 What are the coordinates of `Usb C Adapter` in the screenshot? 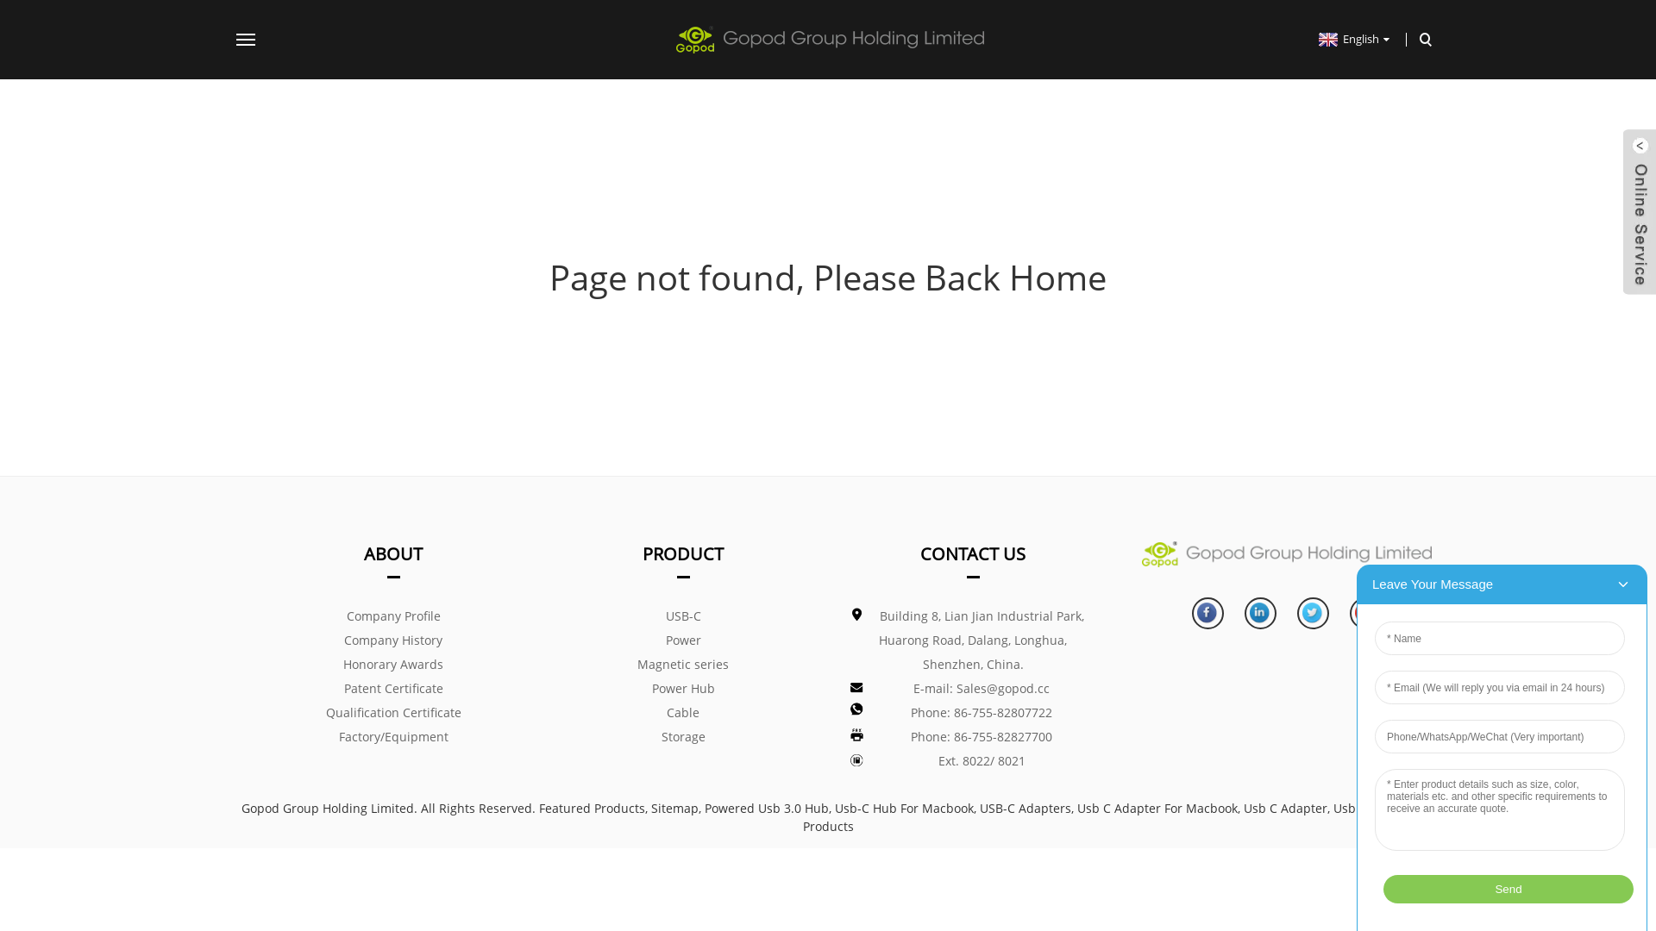 It's located at (1285, 809).